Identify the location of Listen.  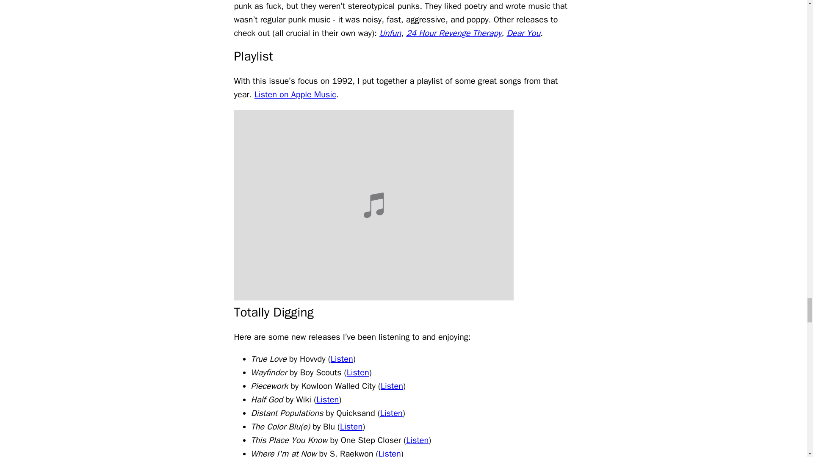
(327, 399).